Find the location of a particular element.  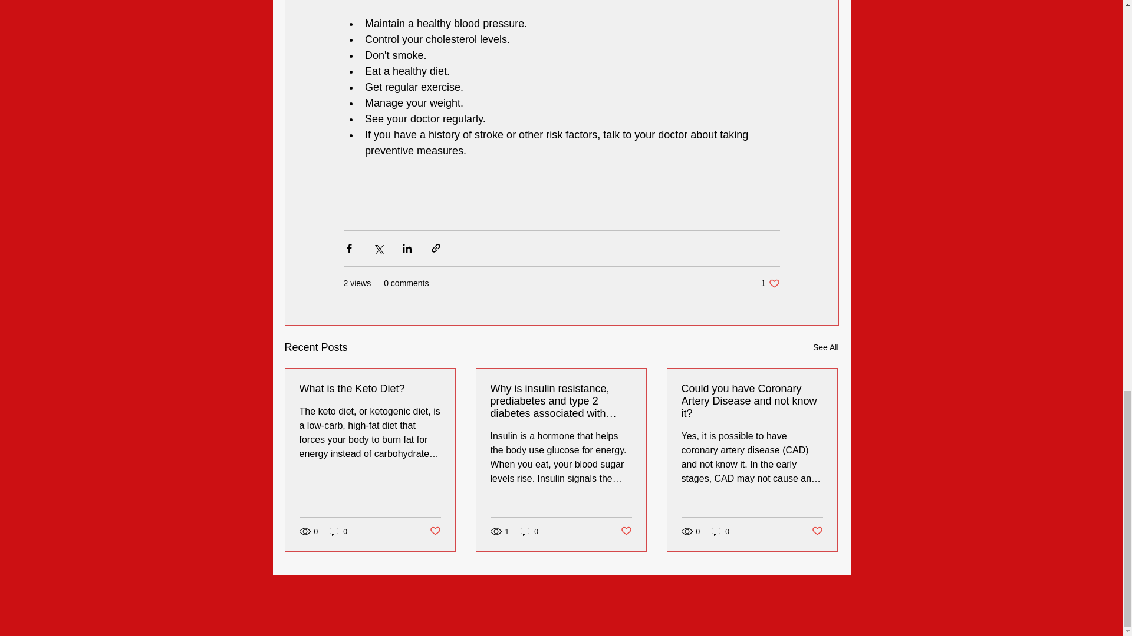

Post not marked as liked is located at coordinates (338, 531).